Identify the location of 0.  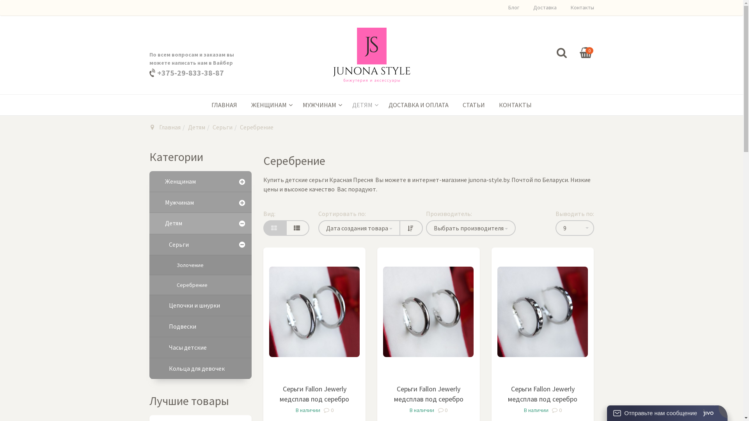
(586, 53).